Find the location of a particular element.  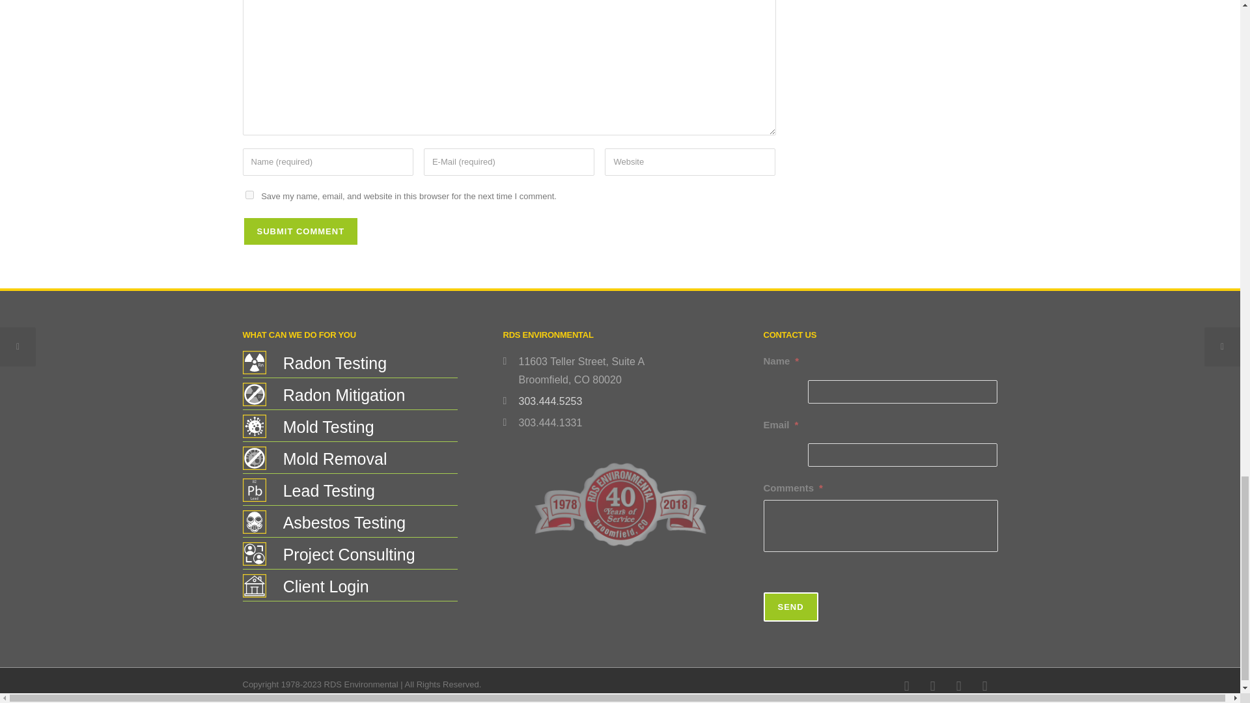

Twitter is located at coordinates (958, 685).